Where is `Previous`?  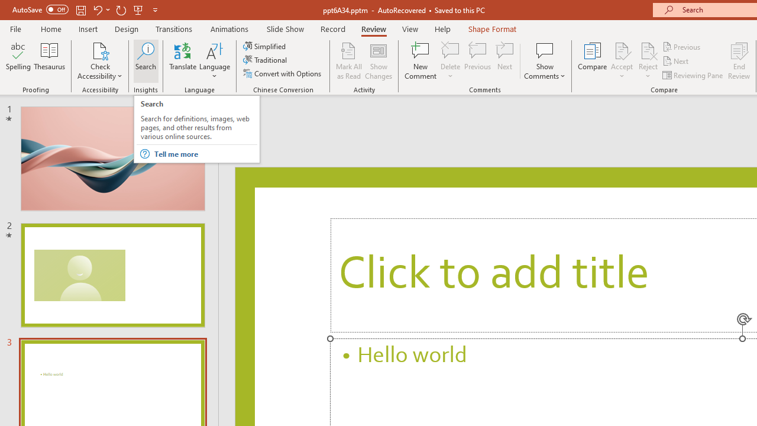 Previous is located at coordinates (682, 46).